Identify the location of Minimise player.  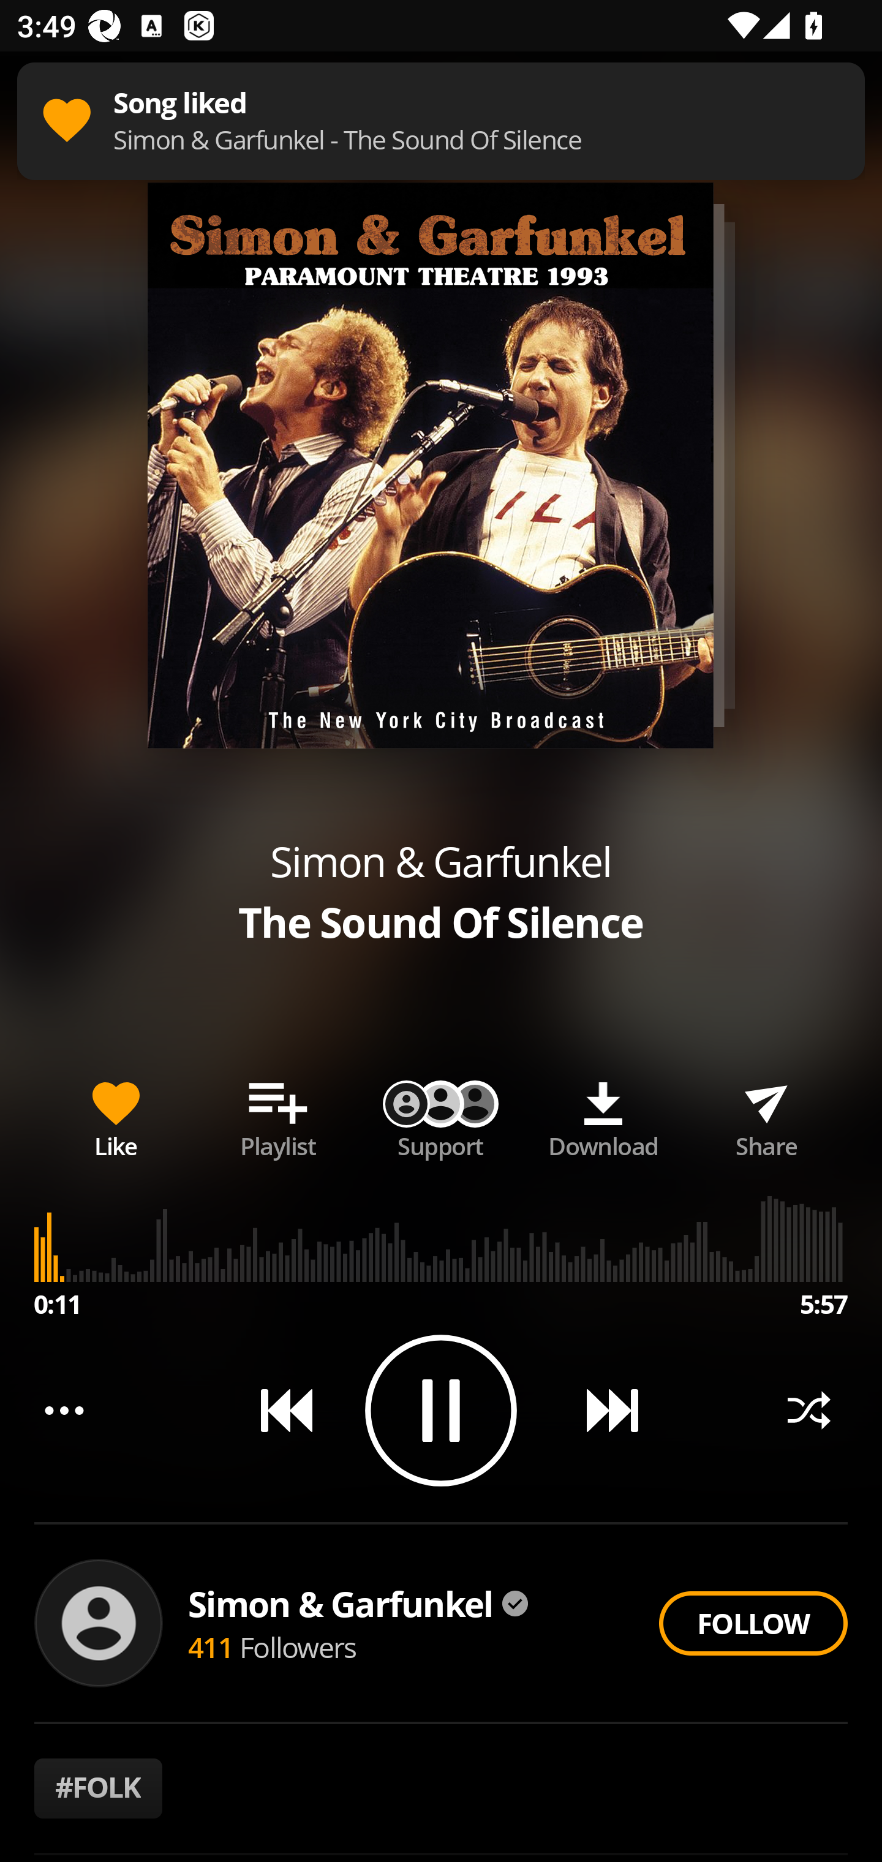
(59, 110).